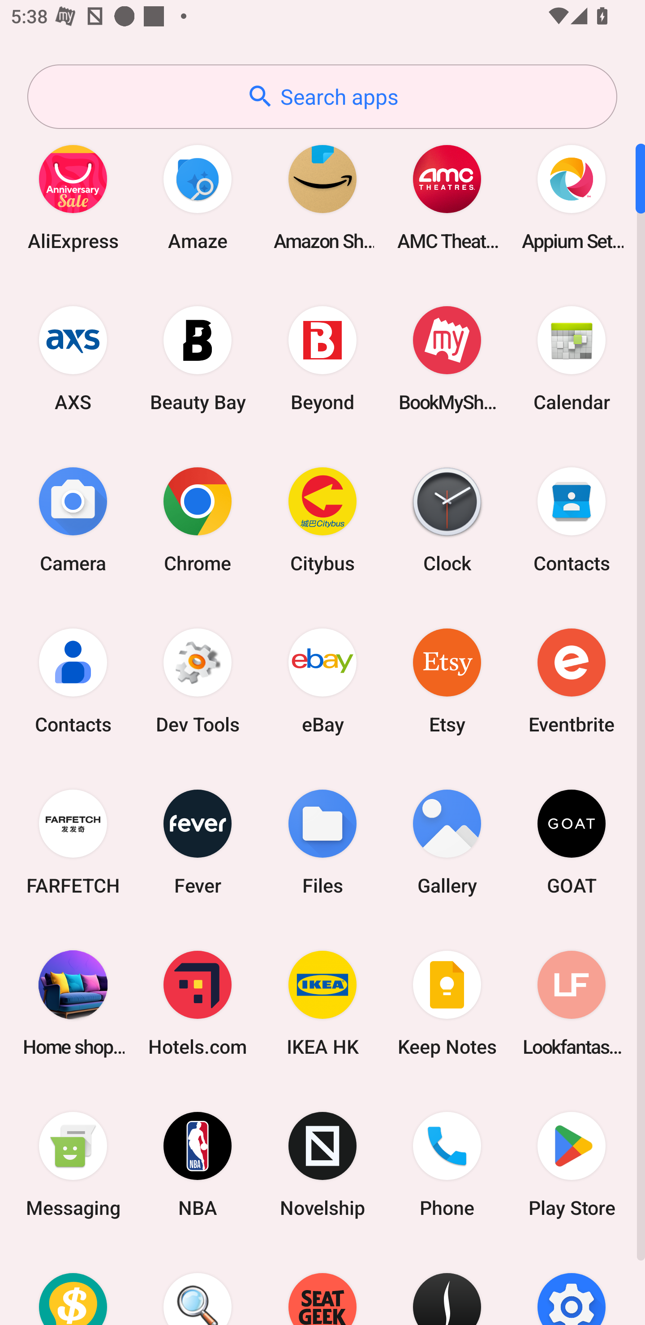 The image size is (645, 1325). What do you see at coordinates (572, 1165) in the screenshot?
I see `Play Store` at bounding box center [572, 1165].